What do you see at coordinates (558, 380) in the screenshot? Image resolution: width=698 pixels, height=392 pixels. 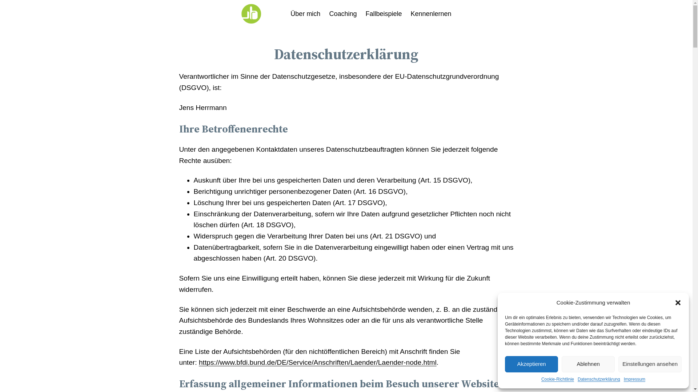 I see `Cookie-Richtlinie` at bounding box center [558, 380].